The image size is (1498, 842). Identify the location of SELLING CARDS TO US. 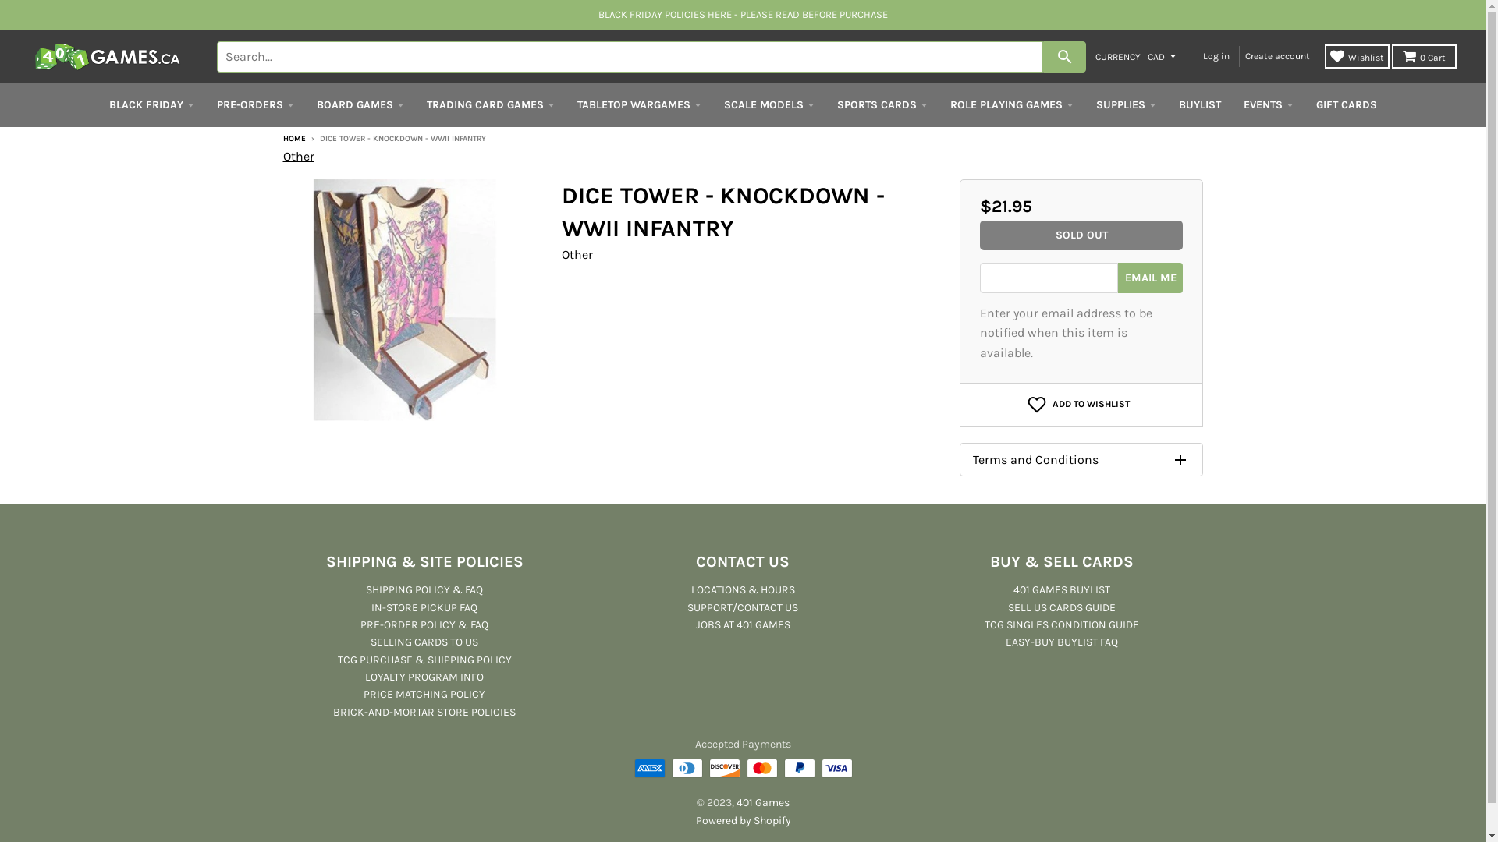
(424, 642).